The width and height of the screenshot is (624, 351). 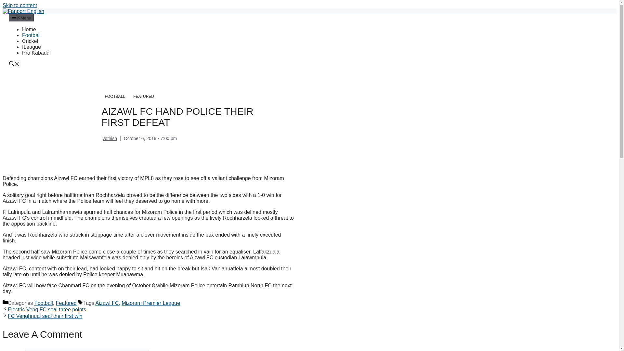 I want to click on Football, so click(x=31, y=35).